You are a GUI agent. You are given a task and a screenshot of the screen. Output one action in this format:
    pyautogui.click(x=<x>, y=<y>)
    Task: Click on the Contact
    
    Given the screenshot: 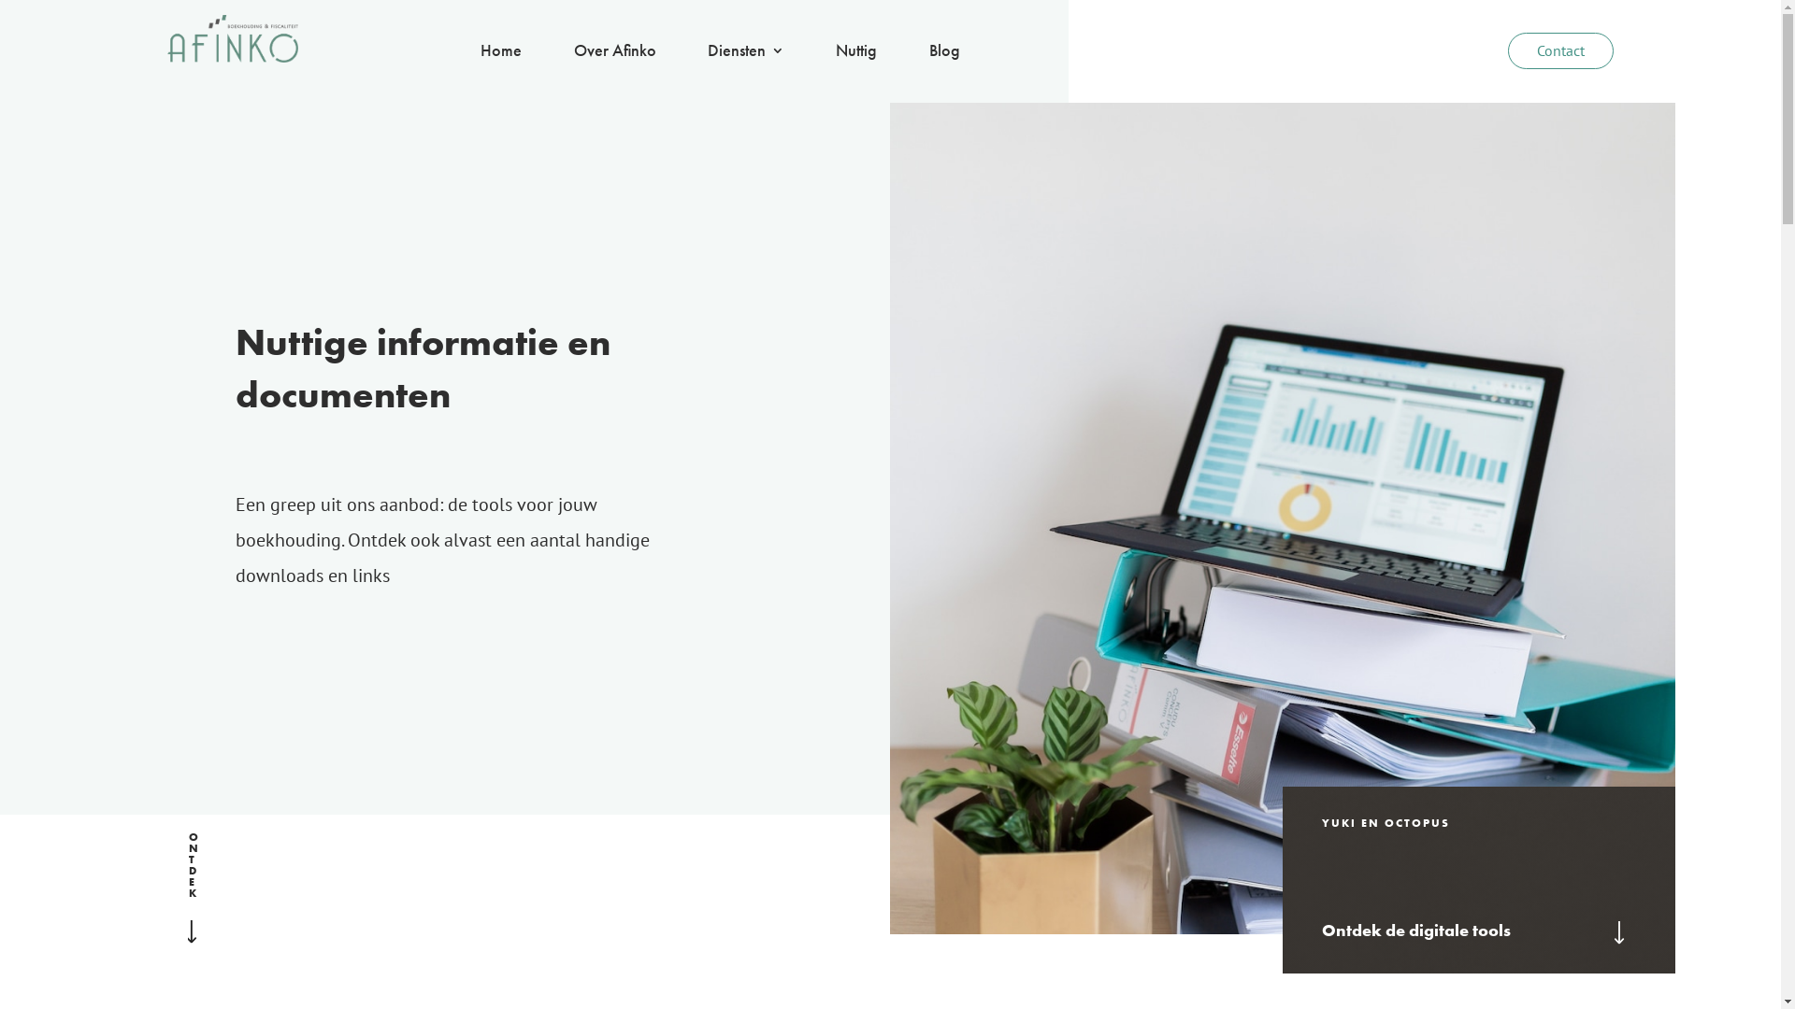 What is the action you would take?
    pyautogui.click(x=1561, y=50)
    